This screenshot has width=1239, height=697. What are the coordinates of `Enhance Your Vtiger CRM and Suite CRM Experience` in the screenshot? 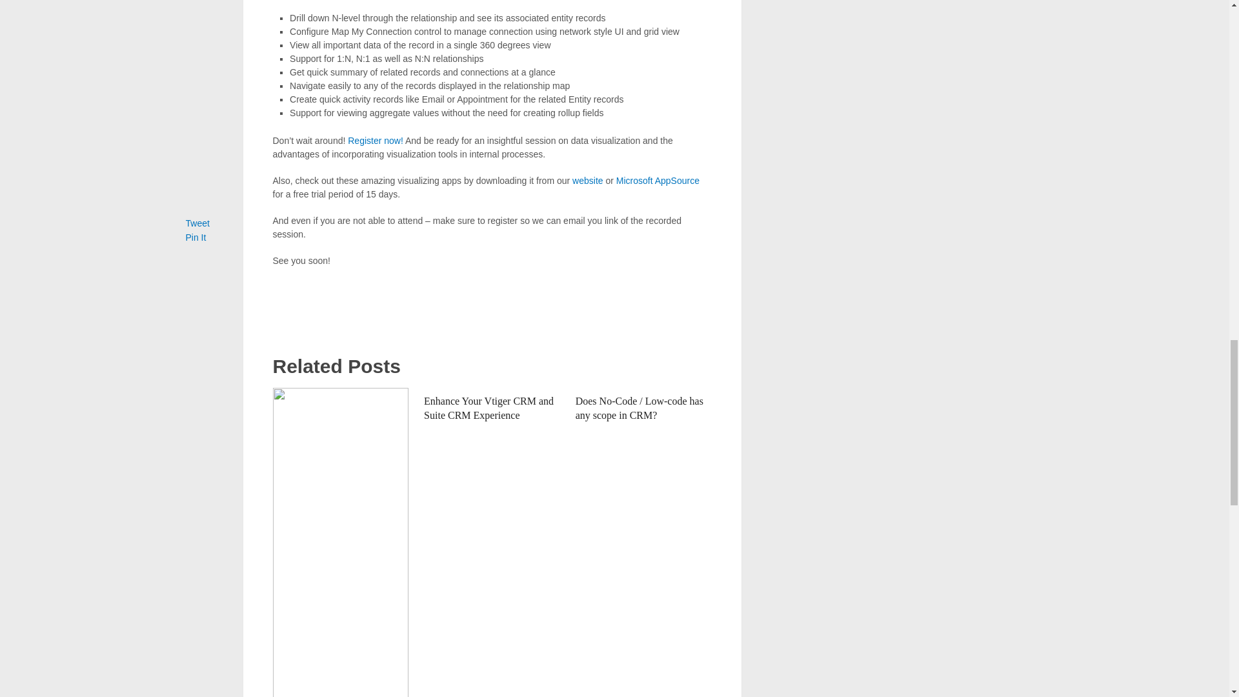 It's located at (489, 408).